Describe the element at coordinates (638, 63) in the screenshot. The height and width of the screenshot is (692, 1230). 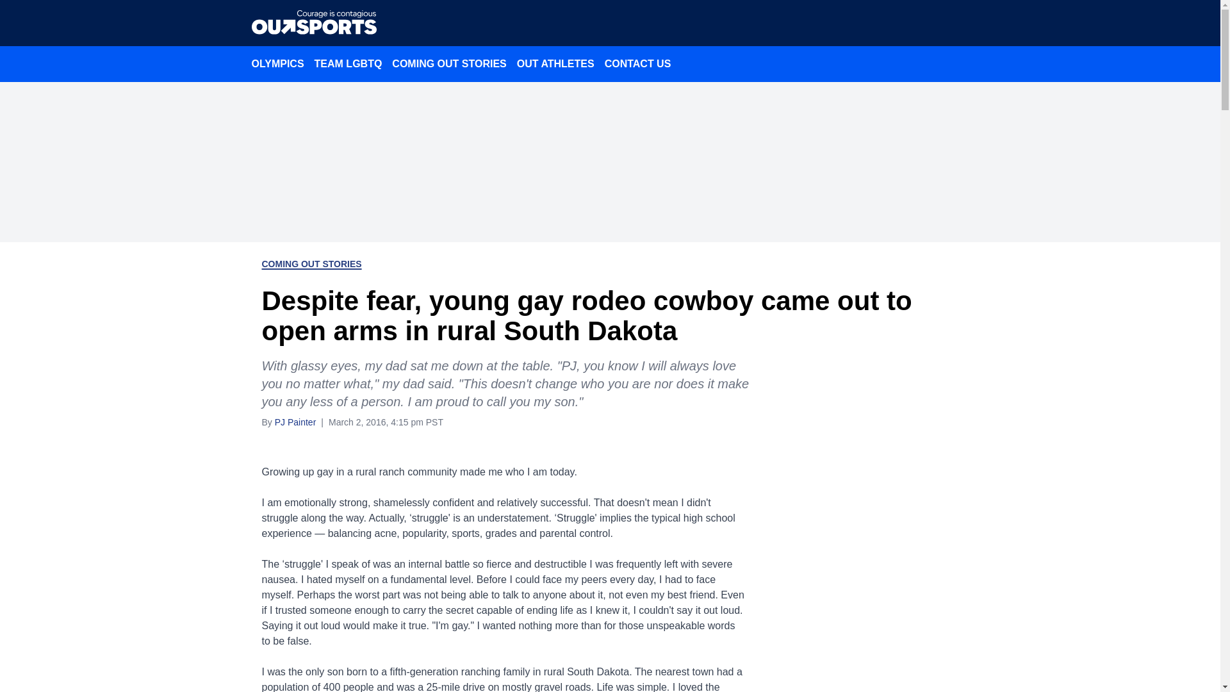
I see `CONTACT US` at that location.